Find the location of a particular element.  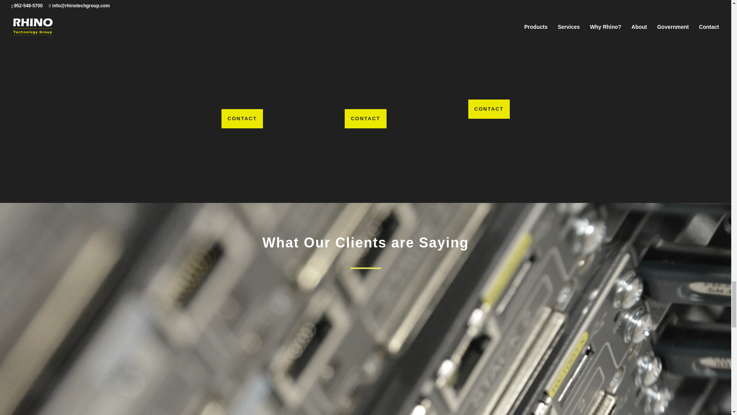

CONTACT is located at coordinates (365, 118).